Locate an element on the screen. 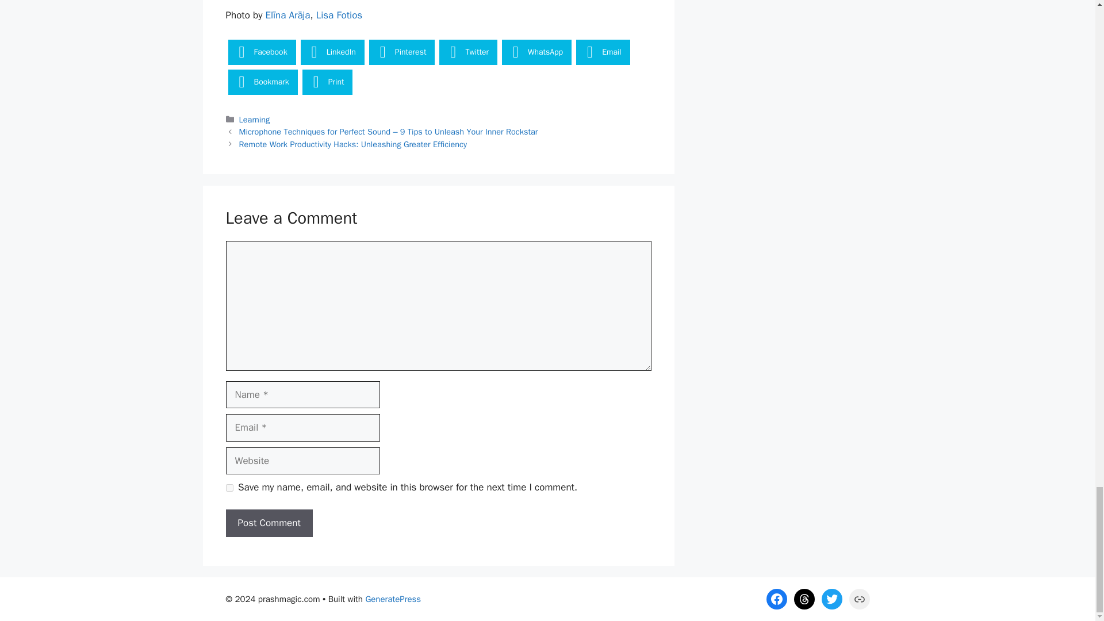 This screenshot has width=1104, height=621. yes is located at coordinates (229, 488).